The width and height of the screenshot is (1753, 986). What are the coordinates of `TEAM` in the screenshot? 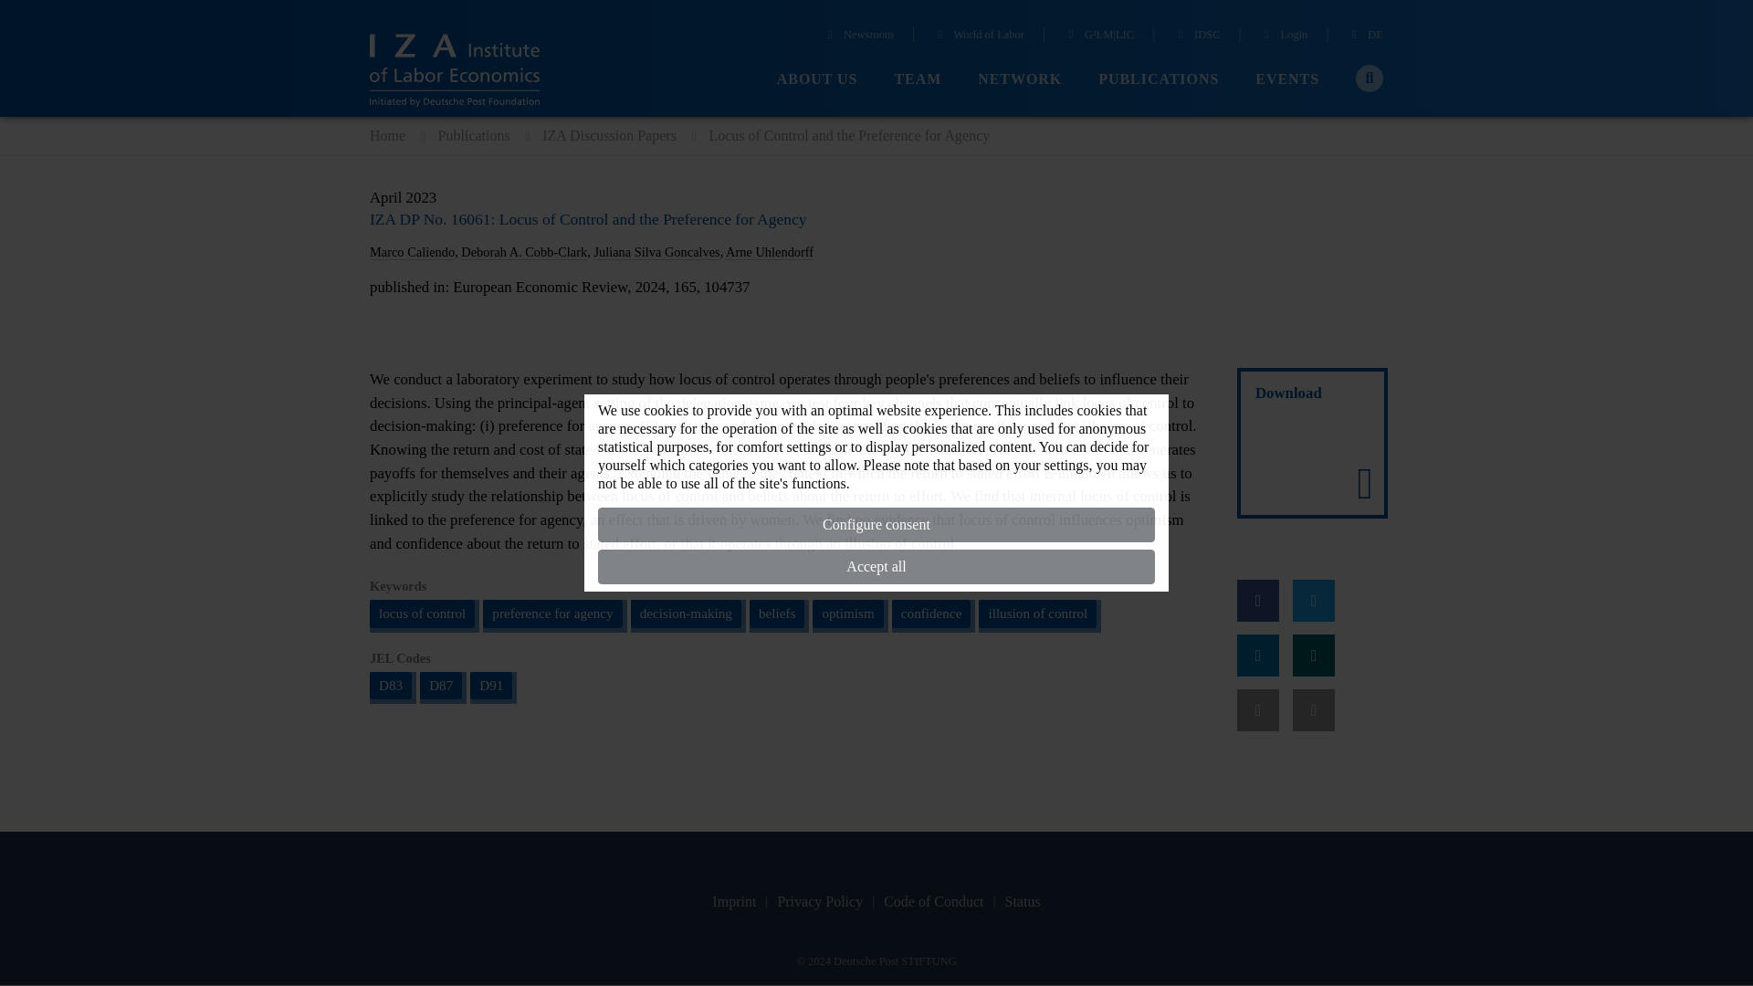 It's located at (918, 79).